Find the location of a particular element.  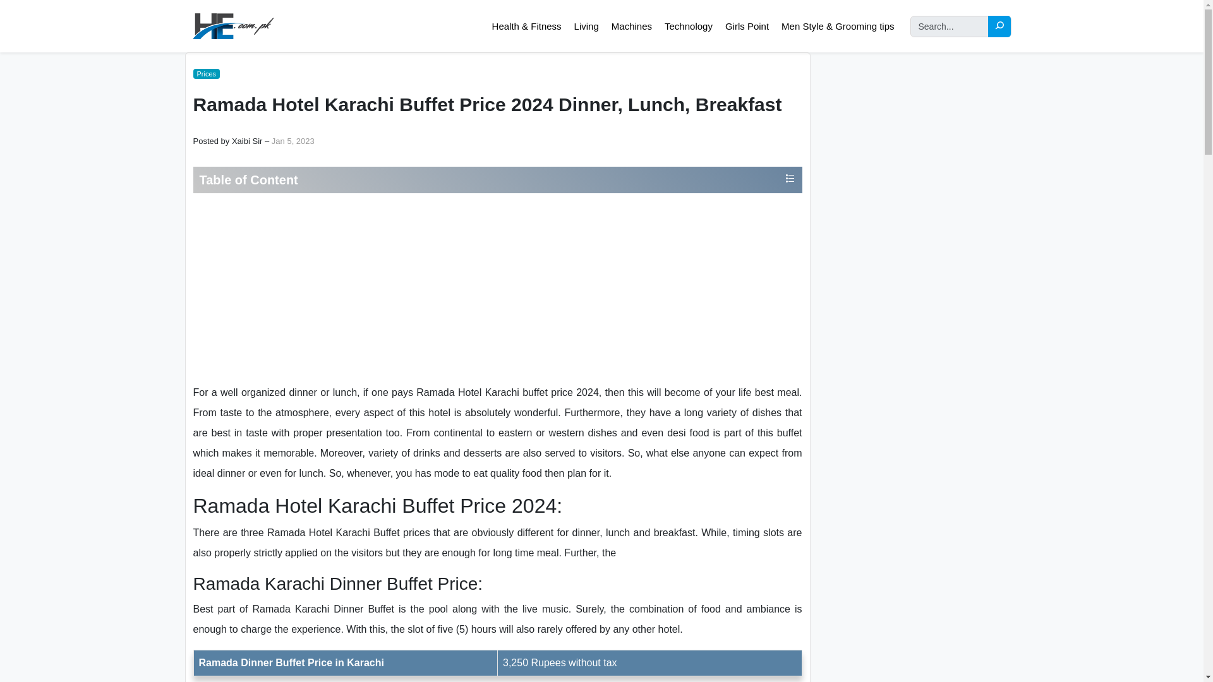

Prices is located at coordinates (207, 74).